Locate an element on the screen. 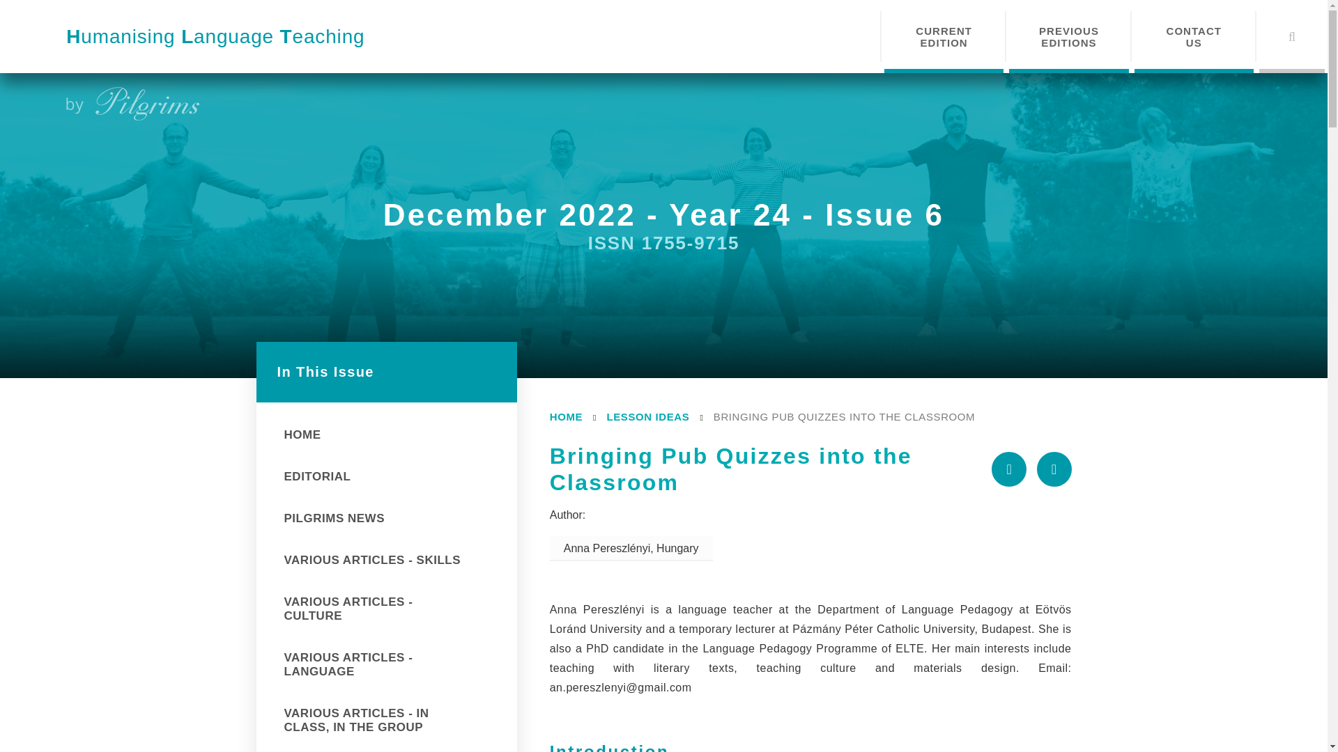  VARIOUS ARTICLES - CULTURE is located at coordinates (390, 609).